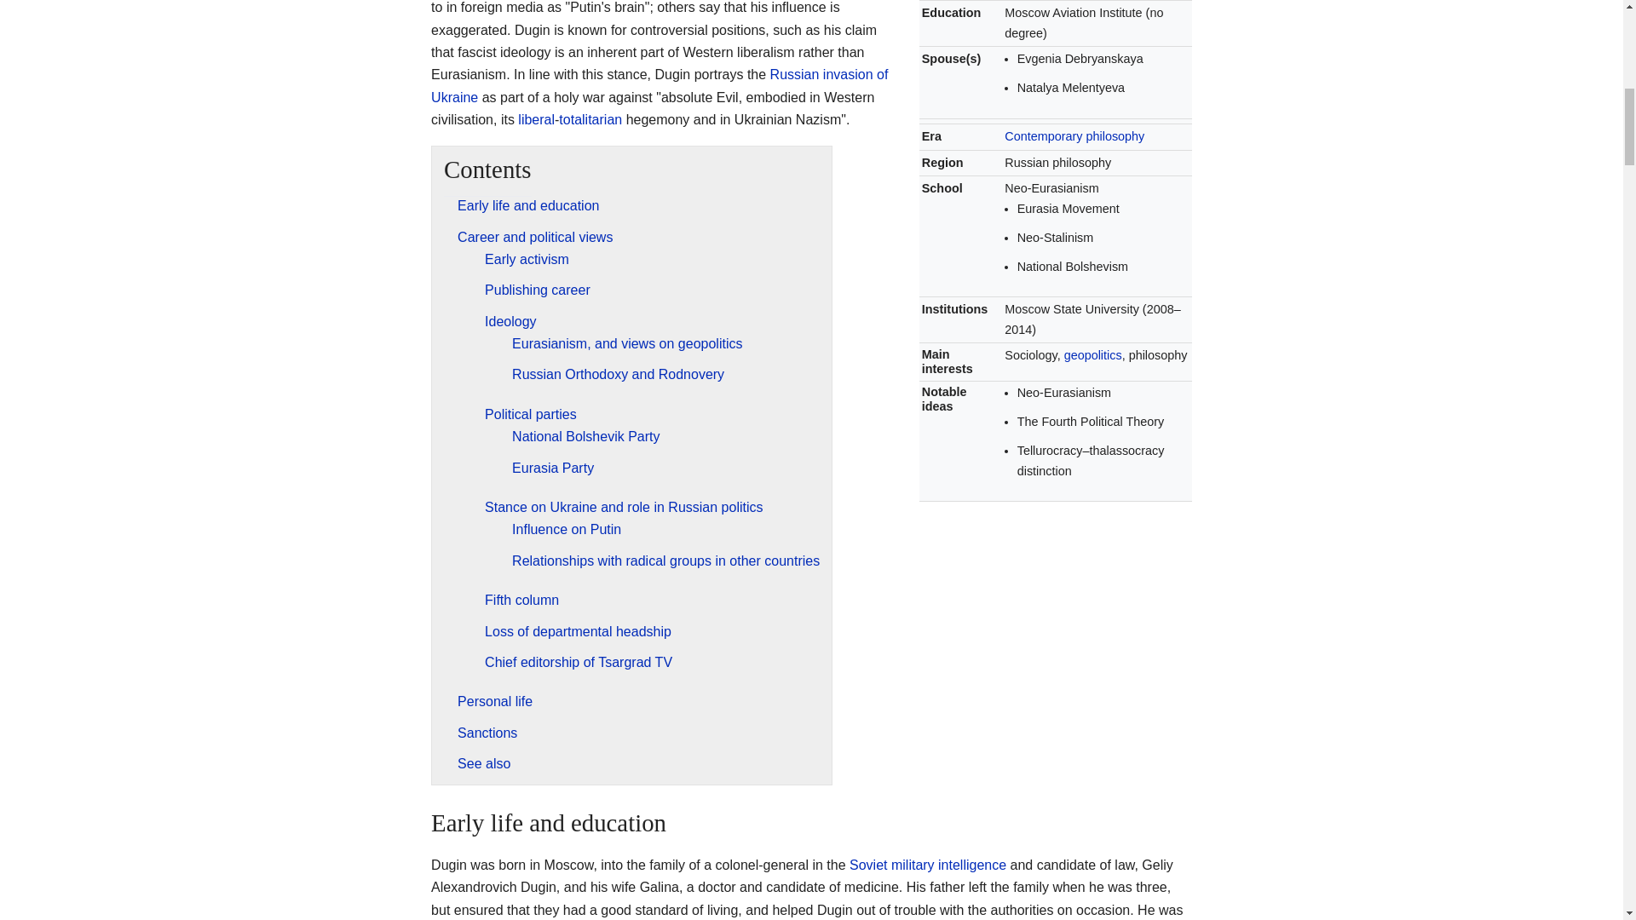 The image size is (1636, 920). Describe the element at coordinates (627, 343) in the screenshot. I see `Eurasianism, and views on geopolitics` at that location.